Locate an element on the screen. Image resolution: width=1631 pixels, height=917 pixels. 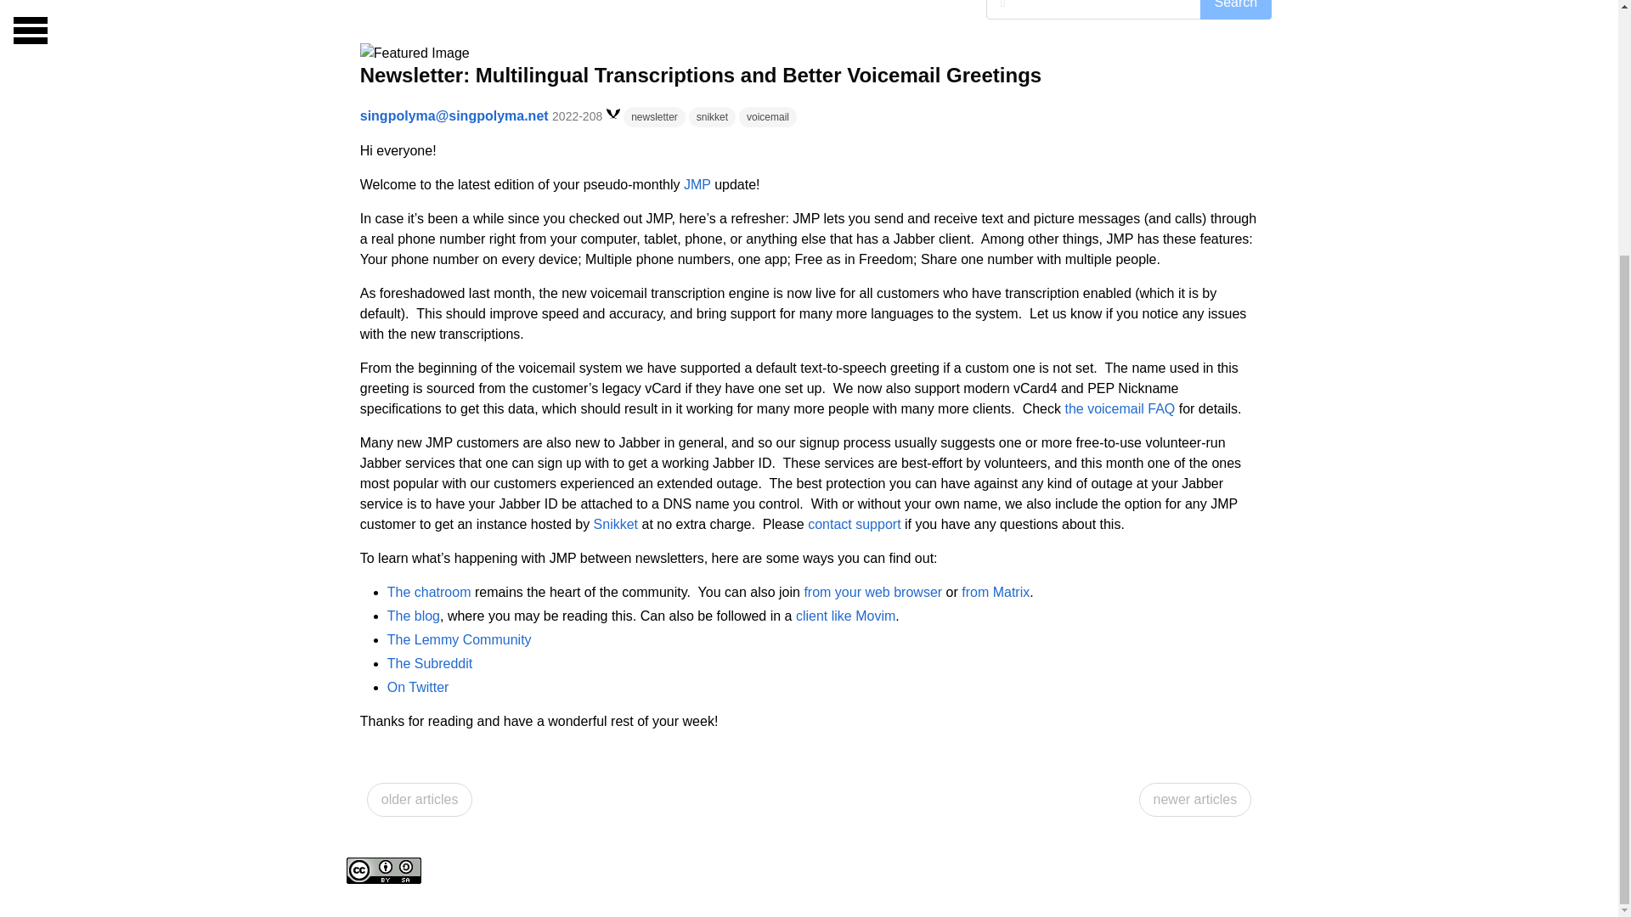
The Lemmy Community is located at coordinates (459, 640).